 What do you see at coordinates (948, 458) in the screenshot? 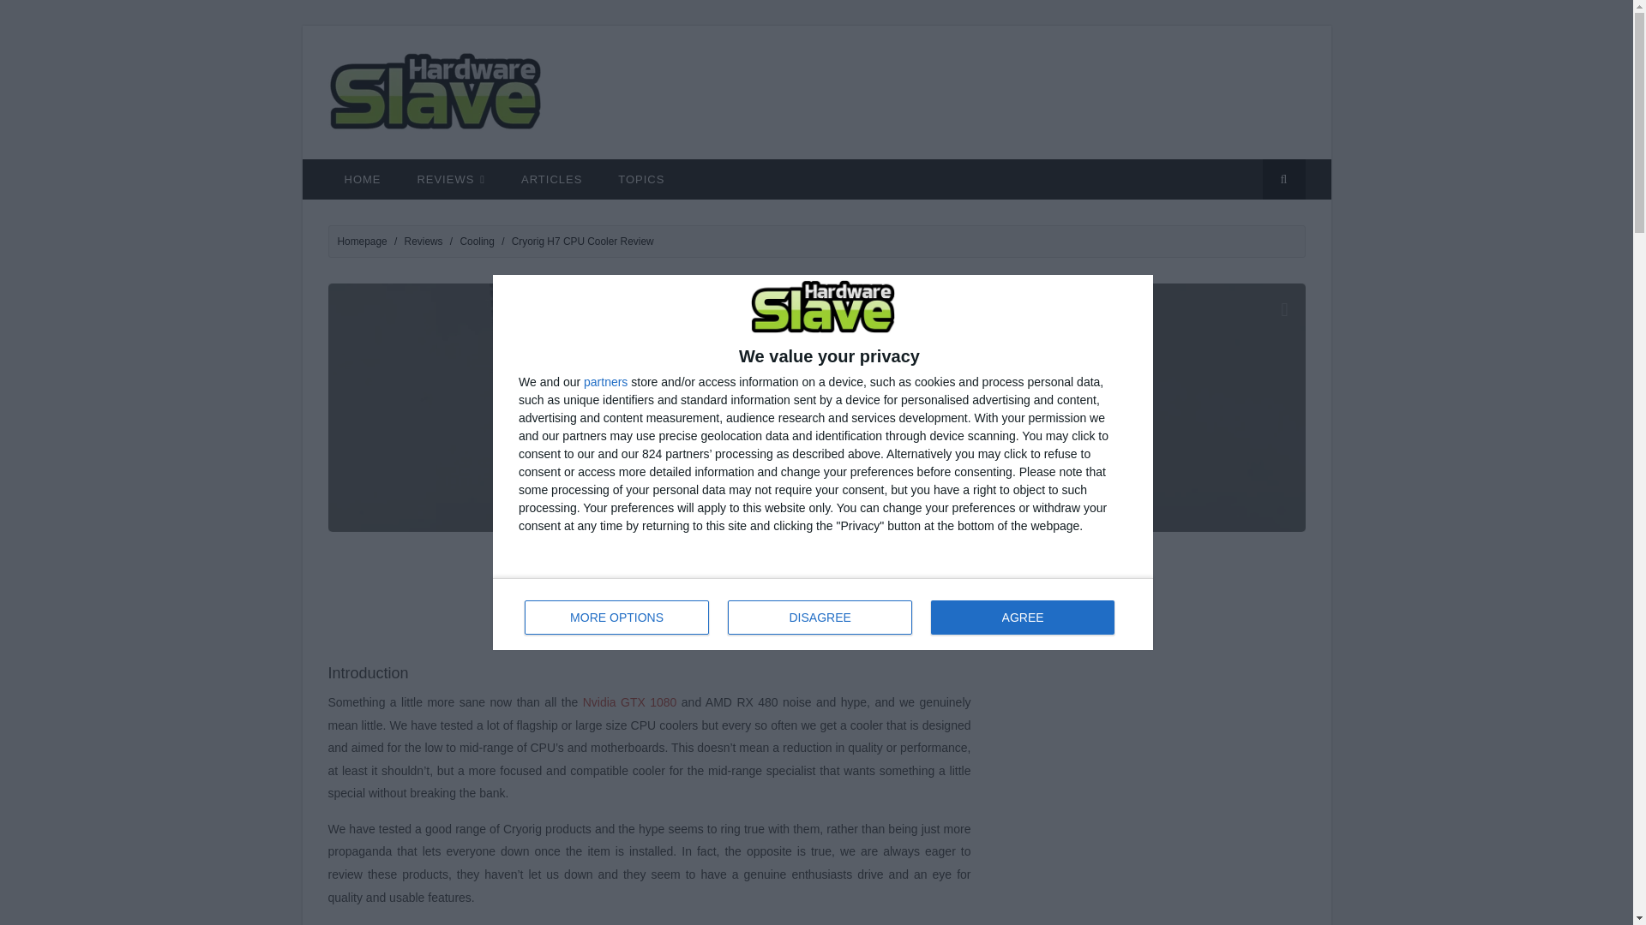
I see `DISAGREE` at bounding box center [948, 458].